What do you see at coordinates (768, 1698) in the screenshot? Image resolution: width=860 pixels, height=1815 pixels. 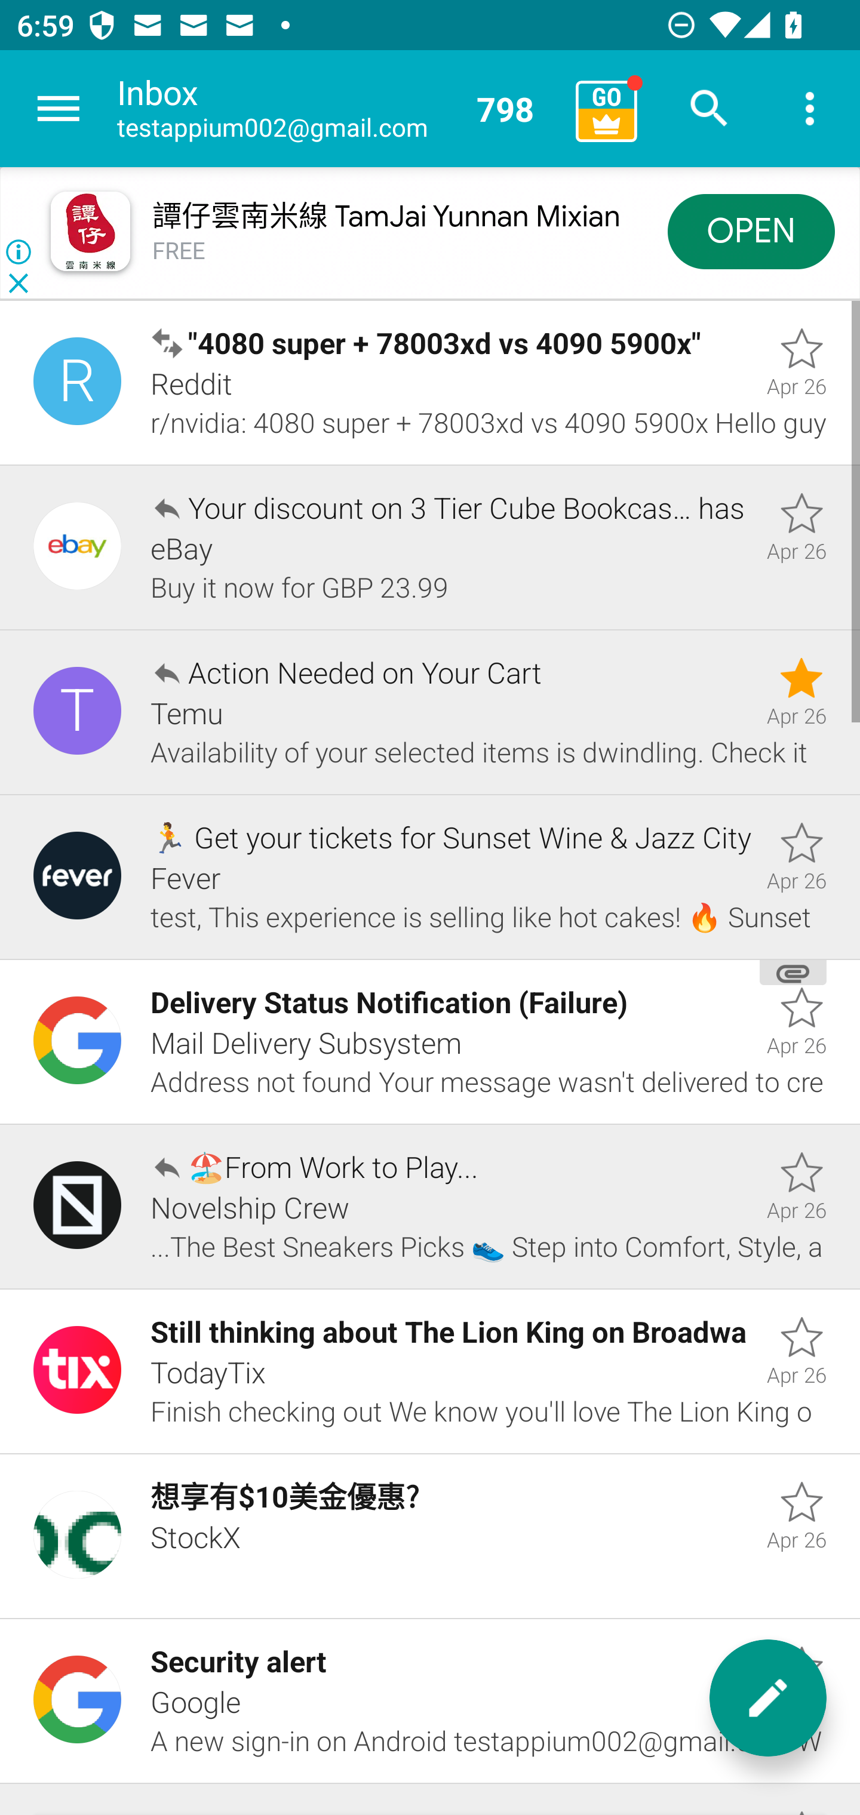 I see `New message` at bounding box center [768, 1698].